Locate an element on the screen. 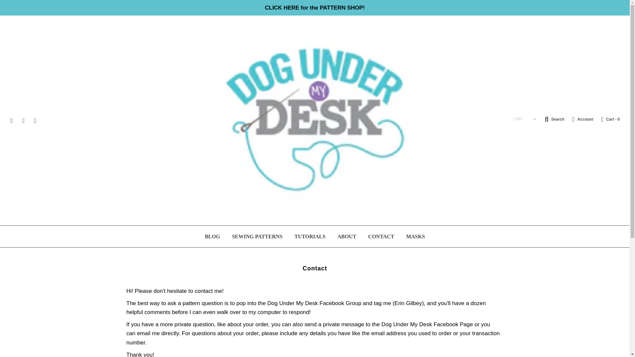 This screenshot has width=635, height=357. Log in is located at coordinates (579, 119).